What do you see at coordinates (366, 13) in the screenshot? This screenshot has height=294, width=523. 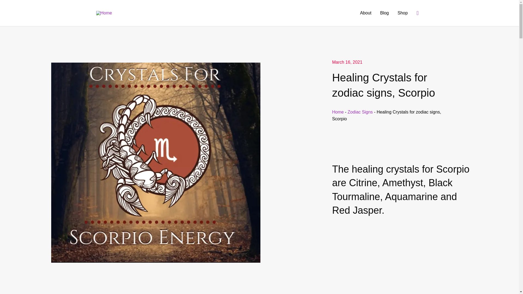 I see `About` at bounding box center [366, 13].